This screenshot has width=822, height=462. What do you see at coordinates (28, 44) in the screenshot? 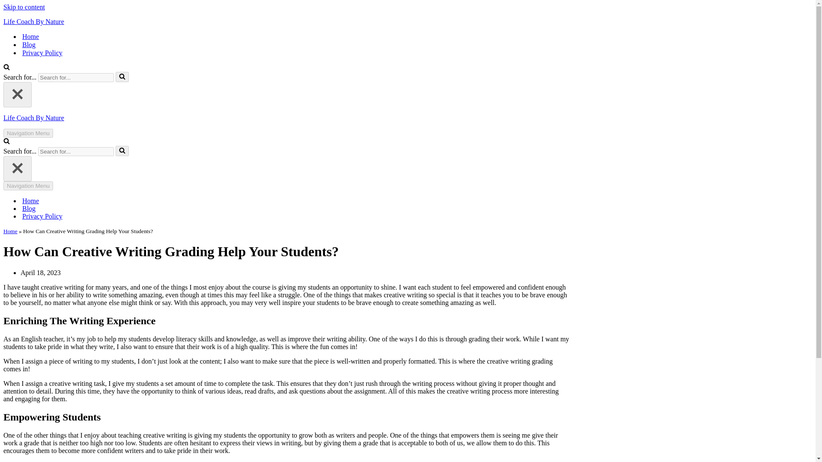
I see `Blog` at bounding box center [28, 44].